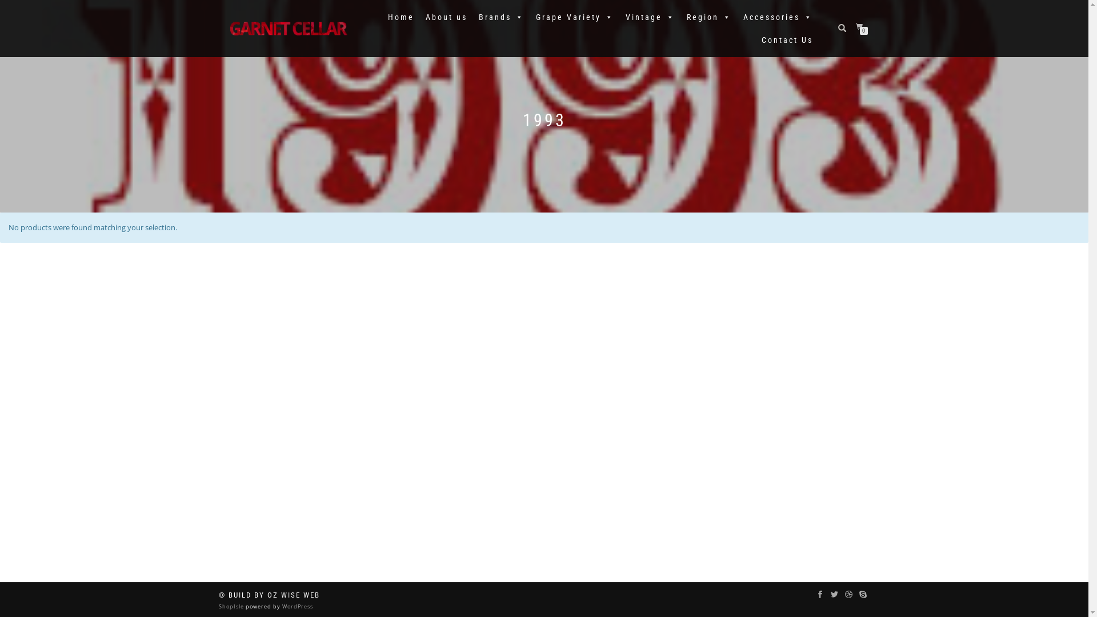  I want to click on Brands, so click(502, 17).